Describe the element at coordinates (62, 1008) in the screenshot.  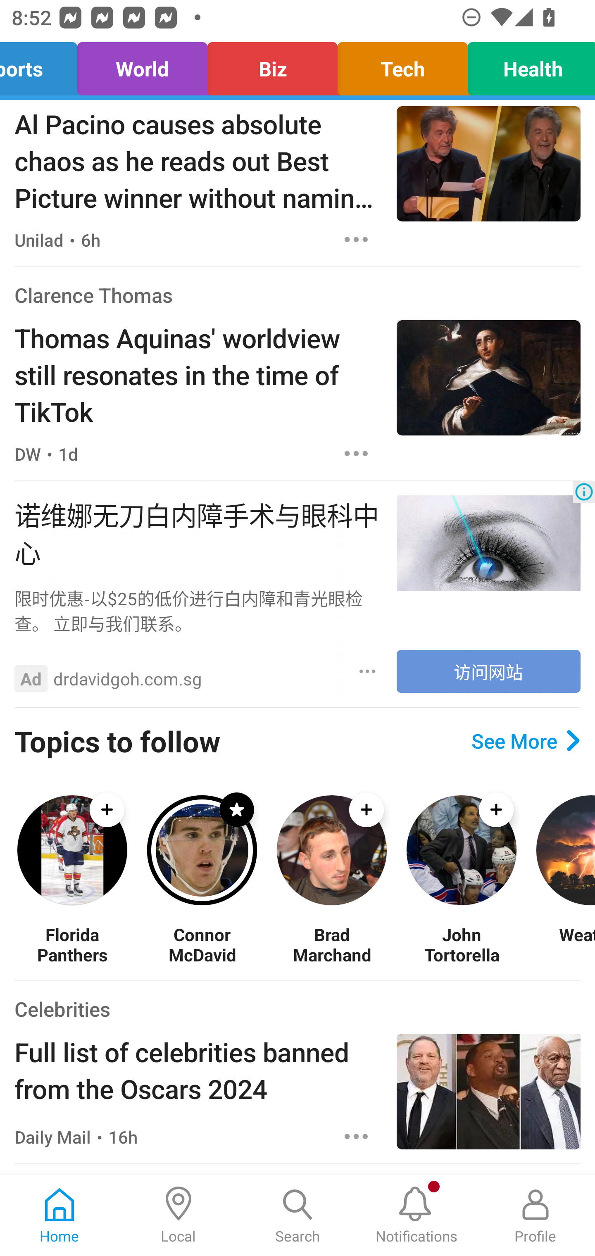
I see `Celebrities` at that location.